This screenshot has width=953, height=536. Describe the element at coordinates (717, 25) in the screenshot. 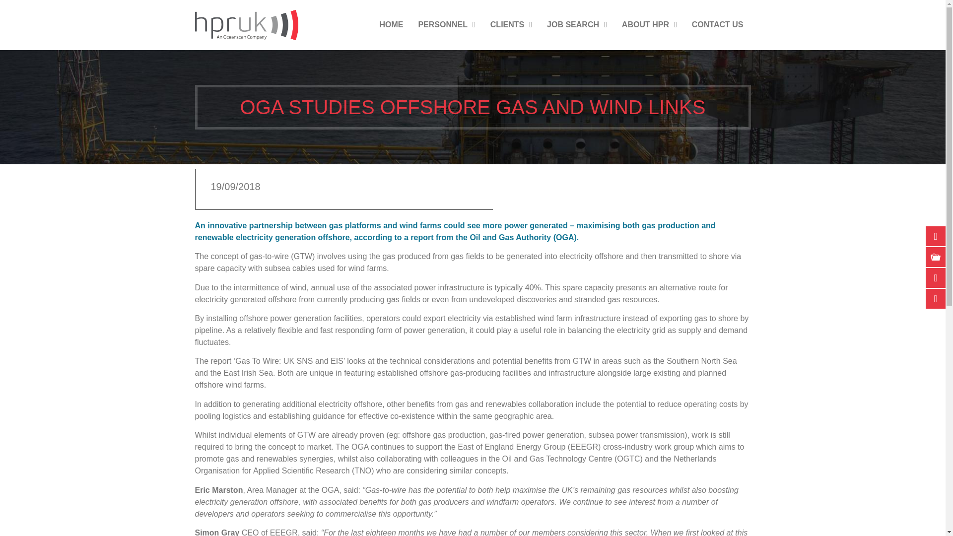

I see `CONTACT US` at that location.